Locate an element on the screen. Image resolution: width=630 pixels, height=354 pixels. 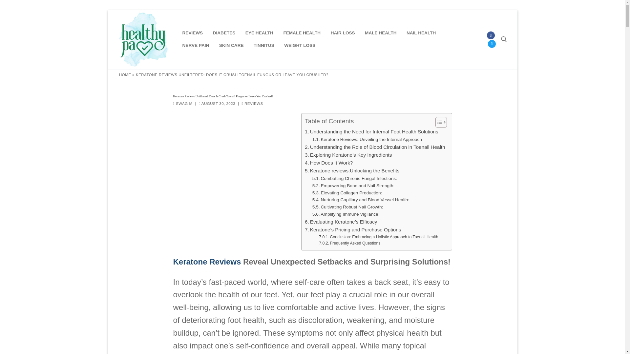
REVIEWS is located at coordinates (253, 103).